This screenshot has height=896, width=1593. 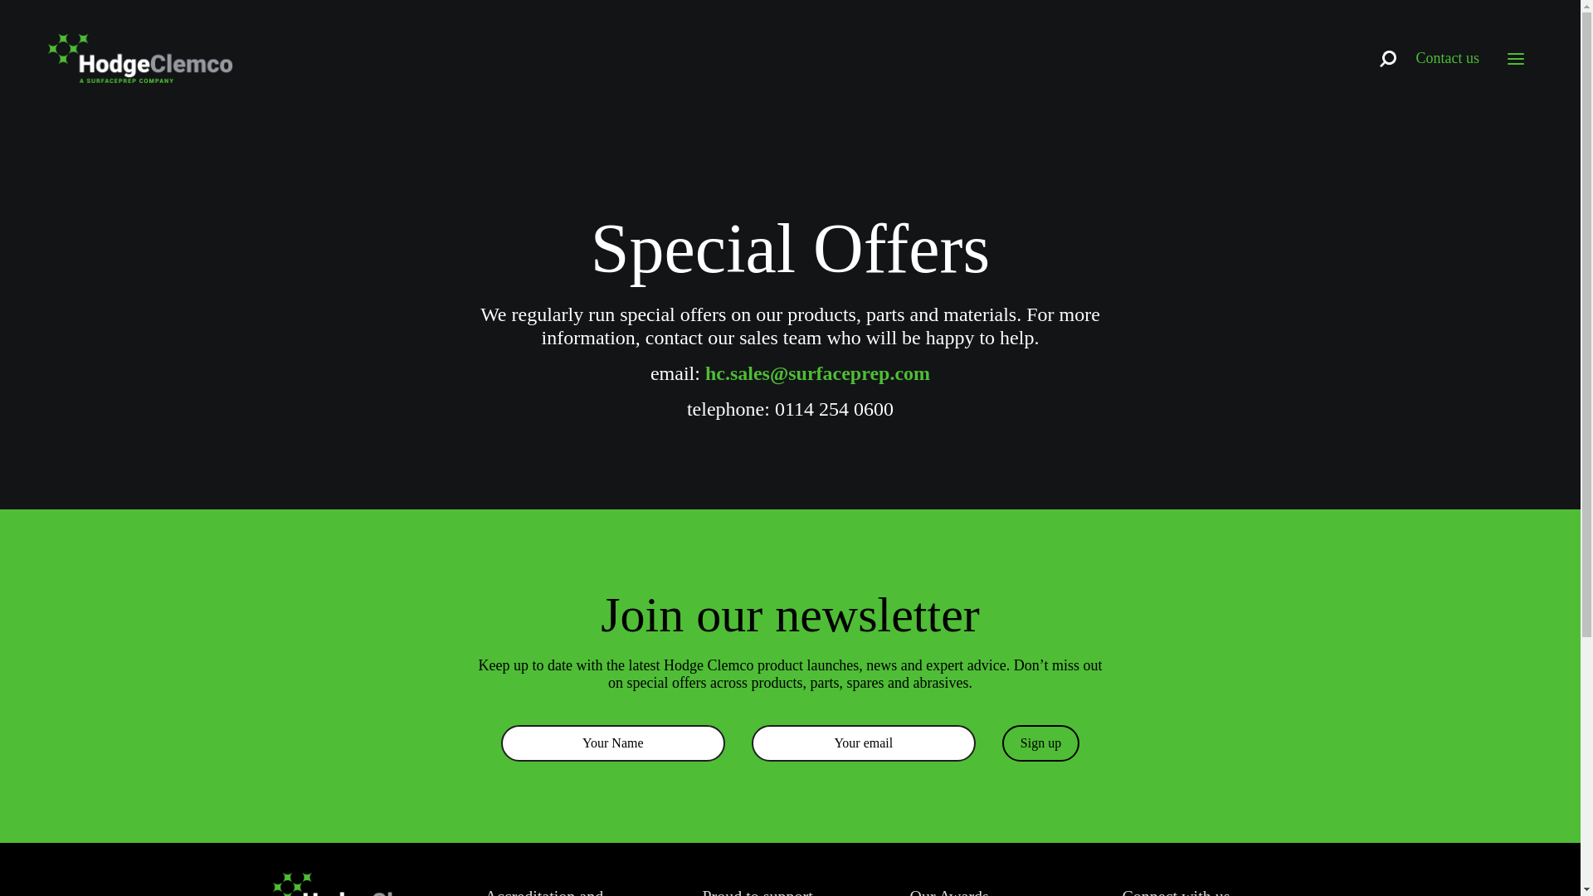 I want to click on HodgeClemco, so click(x=144, y=41).